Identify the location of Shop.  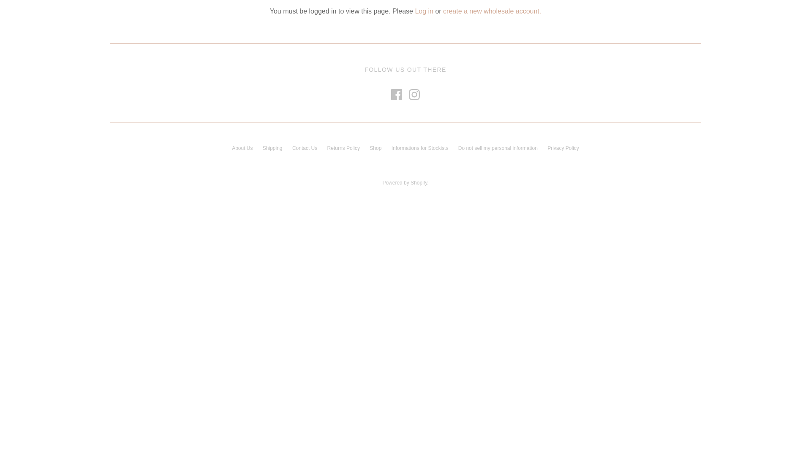
(376, 148).